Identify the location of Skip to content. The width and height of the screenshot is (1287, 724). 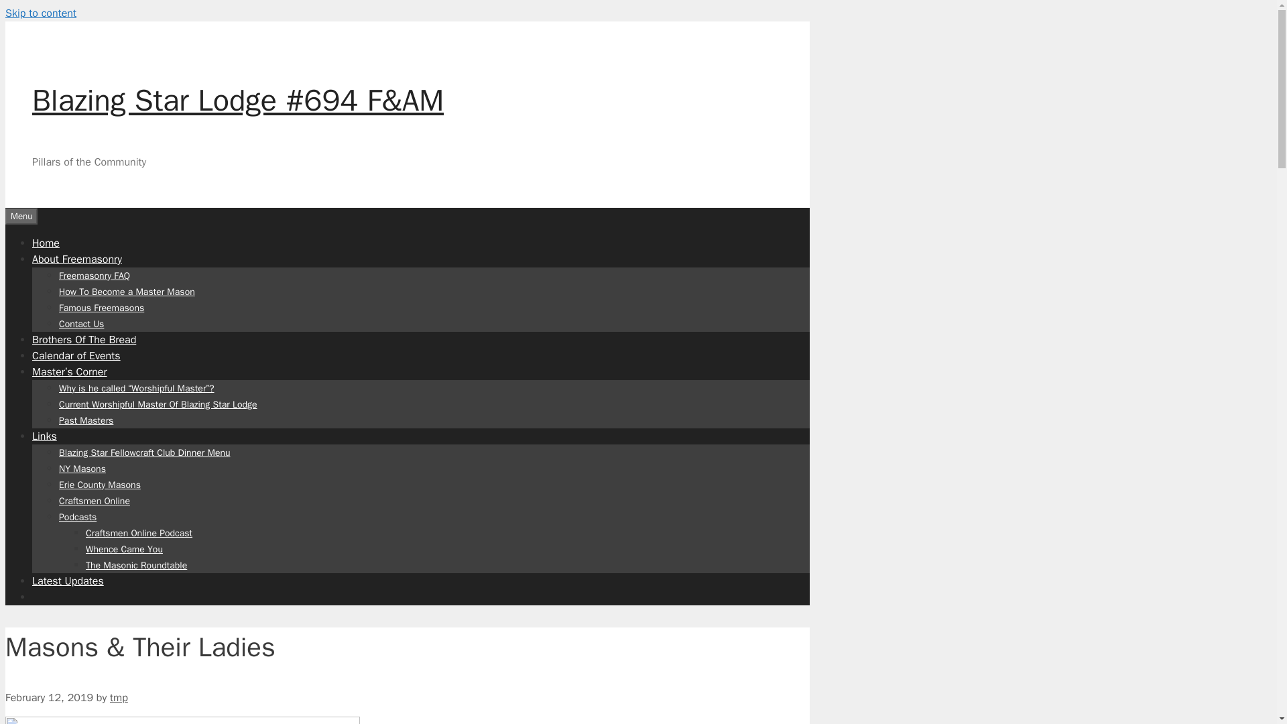
(40, 13).